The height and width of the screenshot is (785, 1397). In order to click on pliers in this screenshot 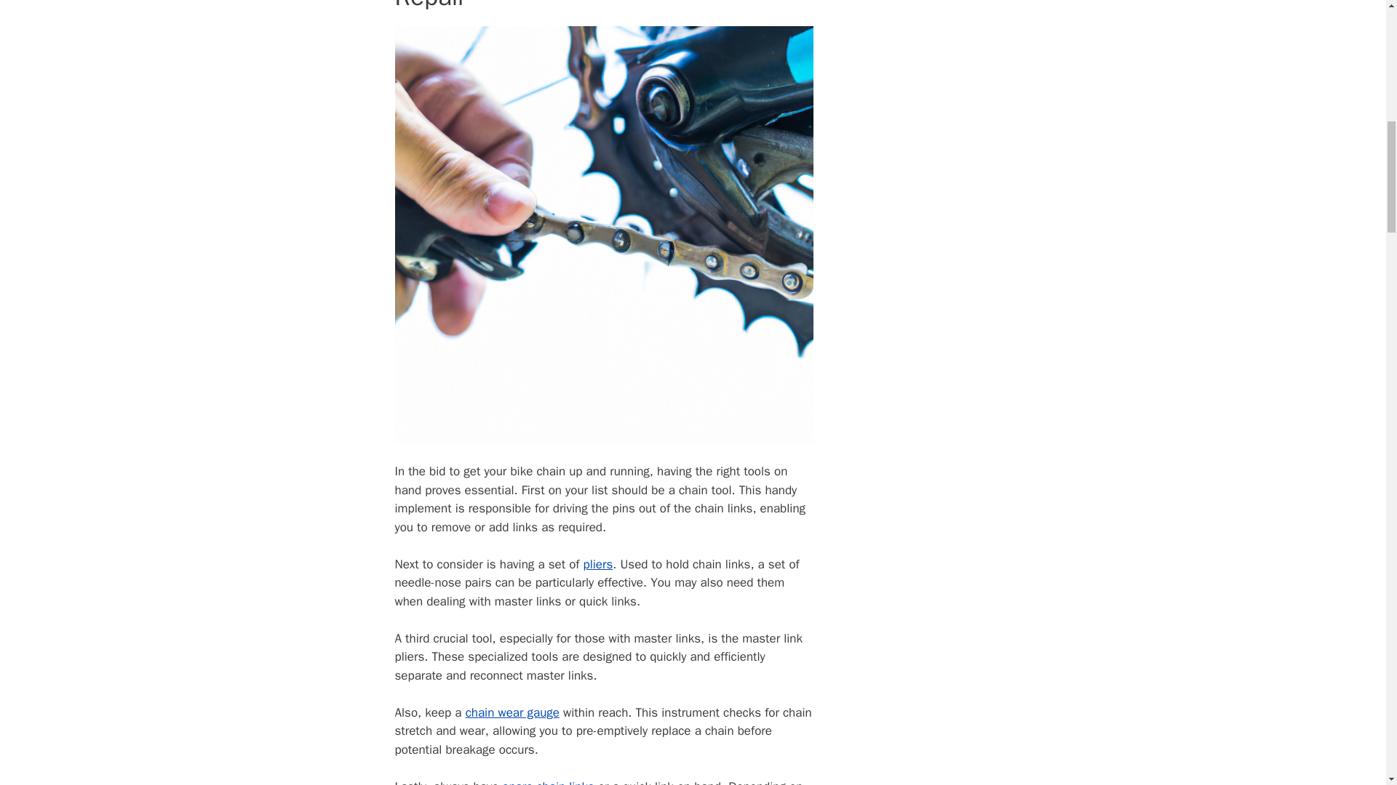, I will do `click(598, 564)`.